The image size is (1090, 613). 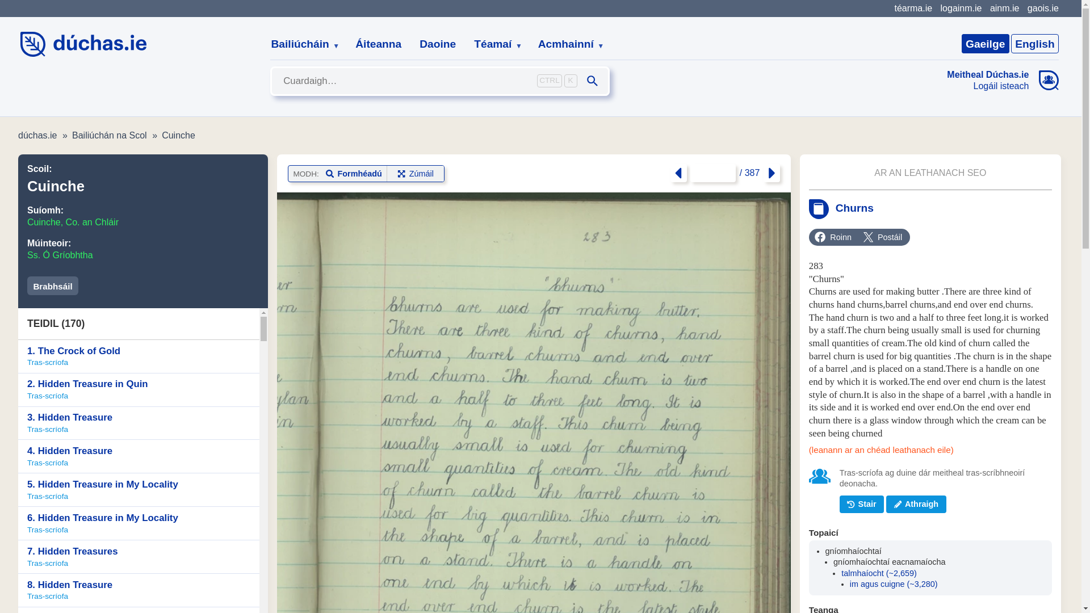 I want to click on Cuinche, so click(x=178, y=135).